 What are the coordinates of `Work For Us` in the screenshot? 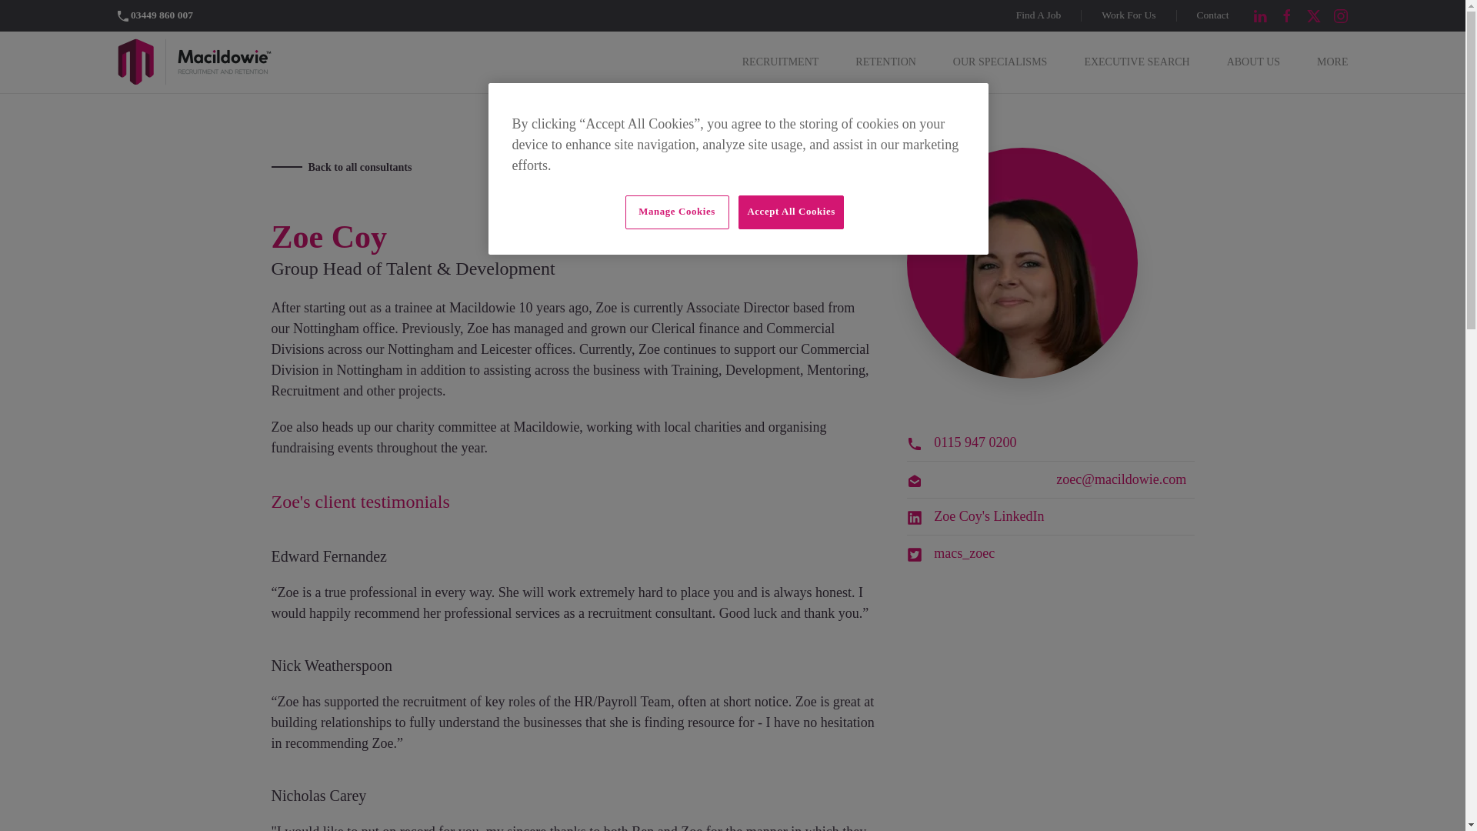 It's located at (1128, 15).